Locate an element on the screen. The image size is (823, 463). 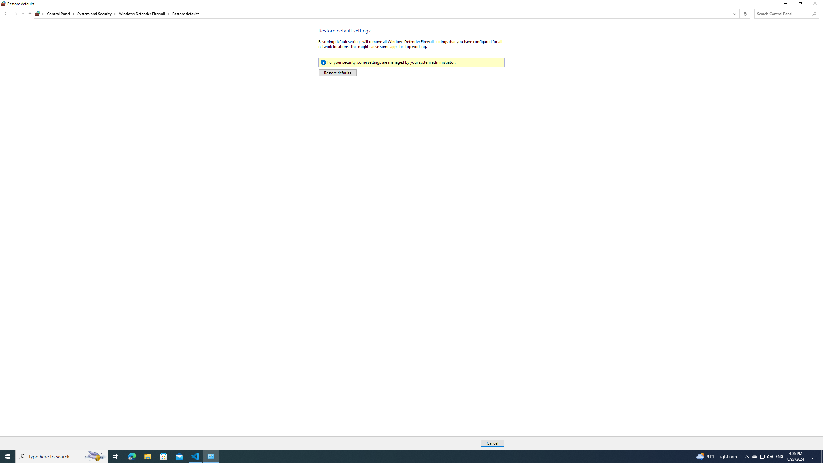
Windows Defender Firewall is located at coordinates (144, 14).